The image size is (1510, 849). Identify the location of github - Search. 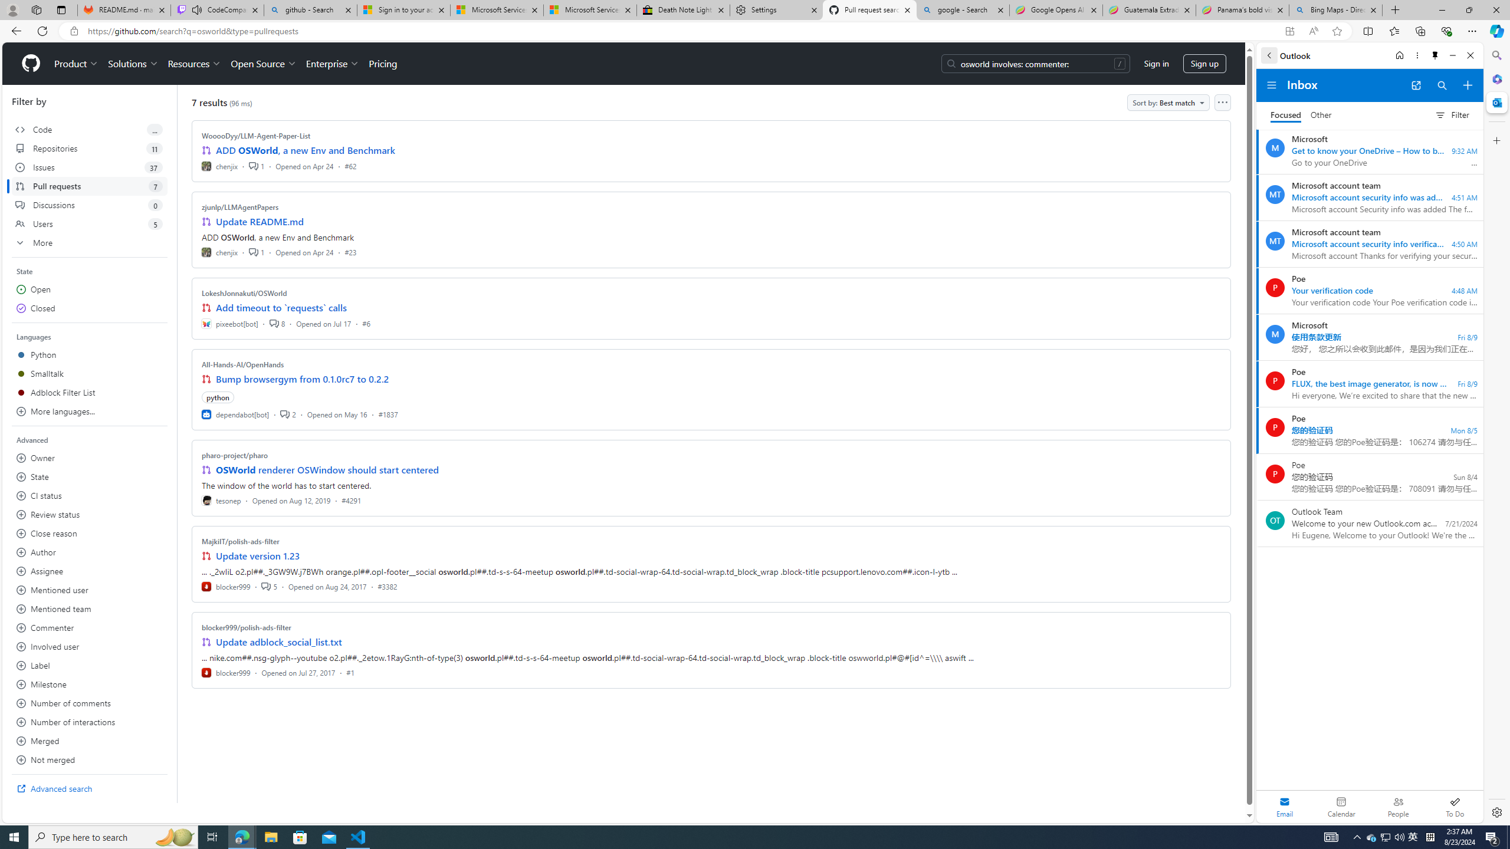
(310, 10).